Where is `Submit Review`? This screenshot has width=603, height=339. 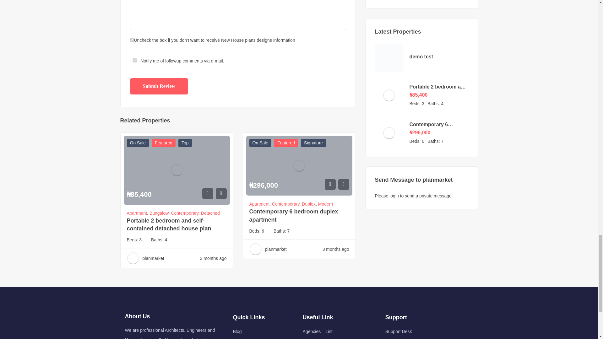
Submit Review is located at coordinates (159, 86).